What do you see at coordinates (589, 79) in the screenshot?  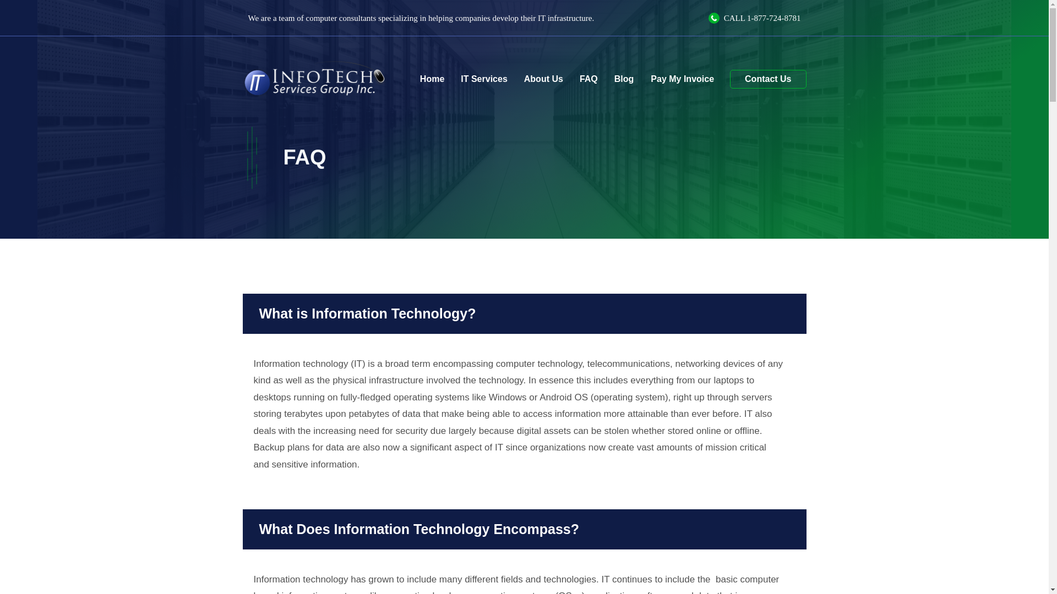 I see `FAQ` at bounding box center [589, 79].